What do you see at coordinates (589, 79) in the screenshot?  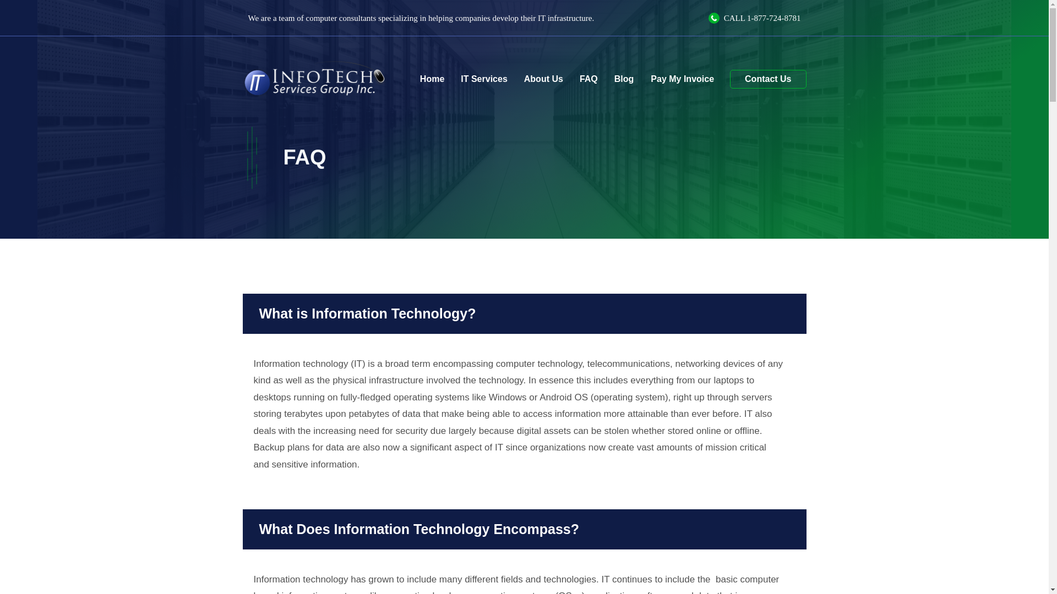 I see `FAQ` at bounding box center [589, 79].